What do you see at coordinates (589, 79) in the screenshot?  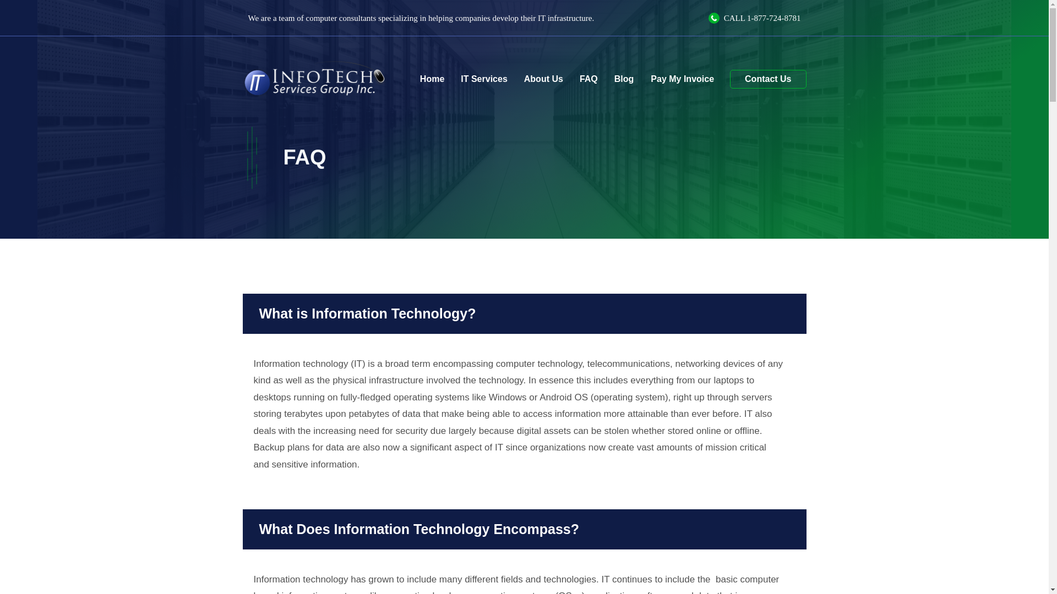 I see `FAQ` at bounding box center [589, 79].